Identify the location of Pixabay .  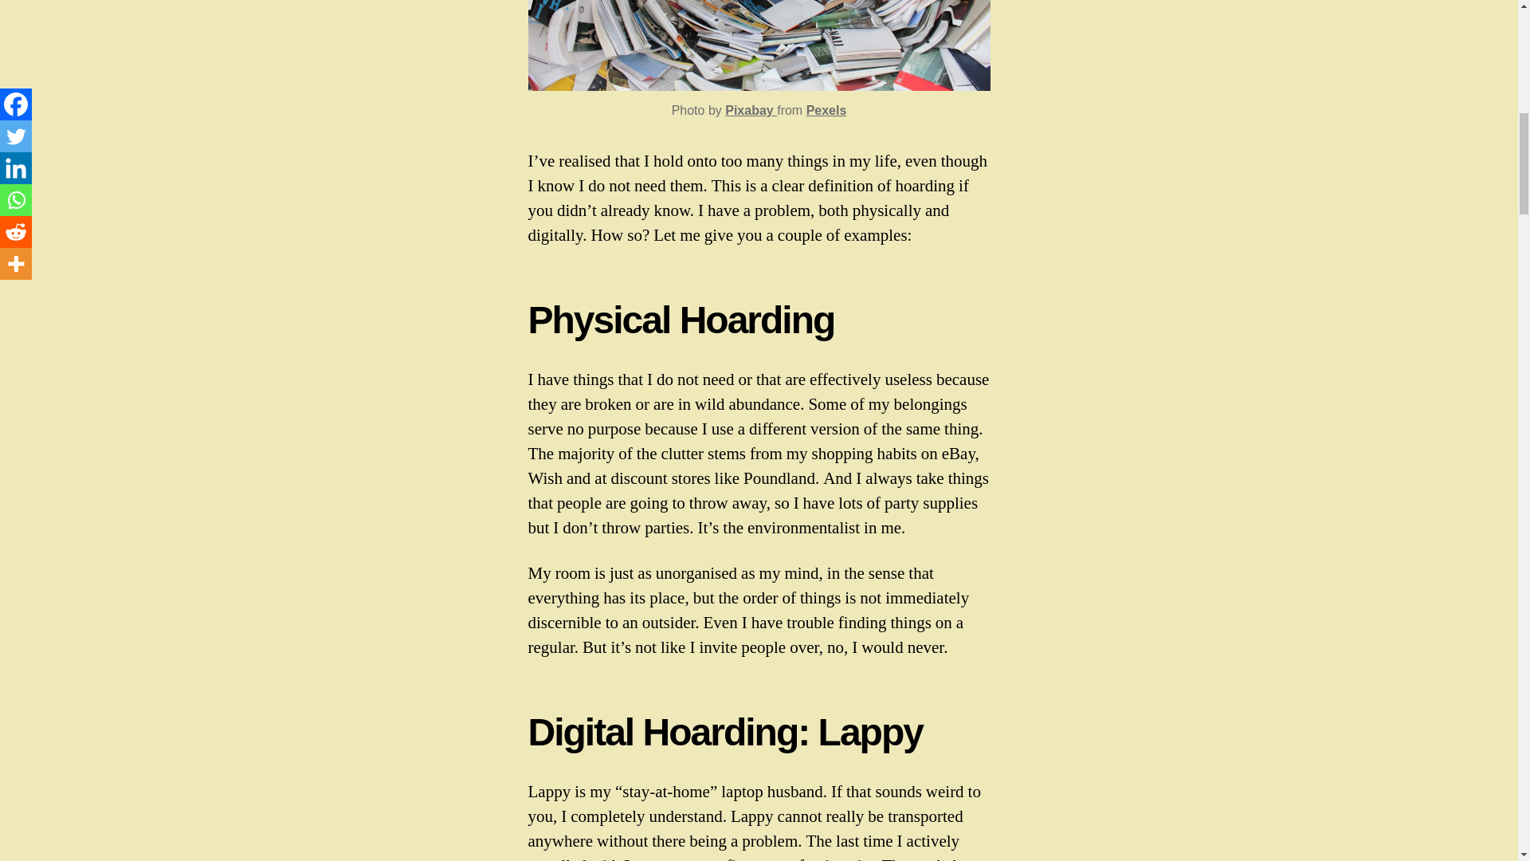
(751, 110).